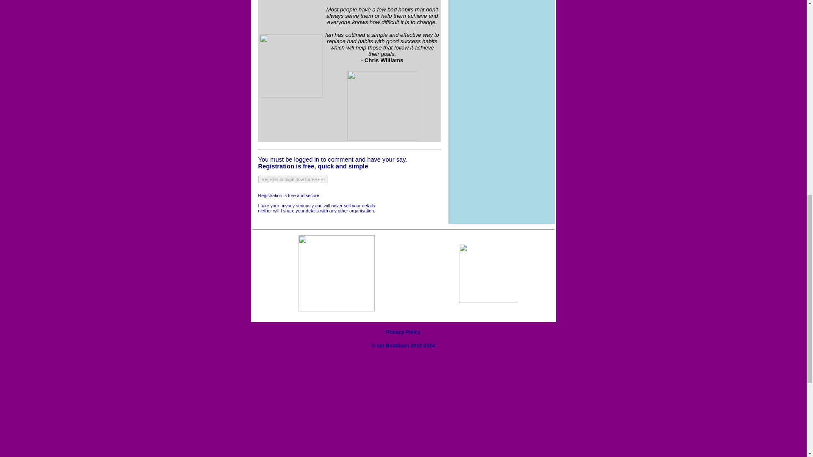 The image size is (813, 457). What do you see at coordinates (403, 332) in the screenshot?
I see `Privacy Policy` at bounding box center [403, 332].